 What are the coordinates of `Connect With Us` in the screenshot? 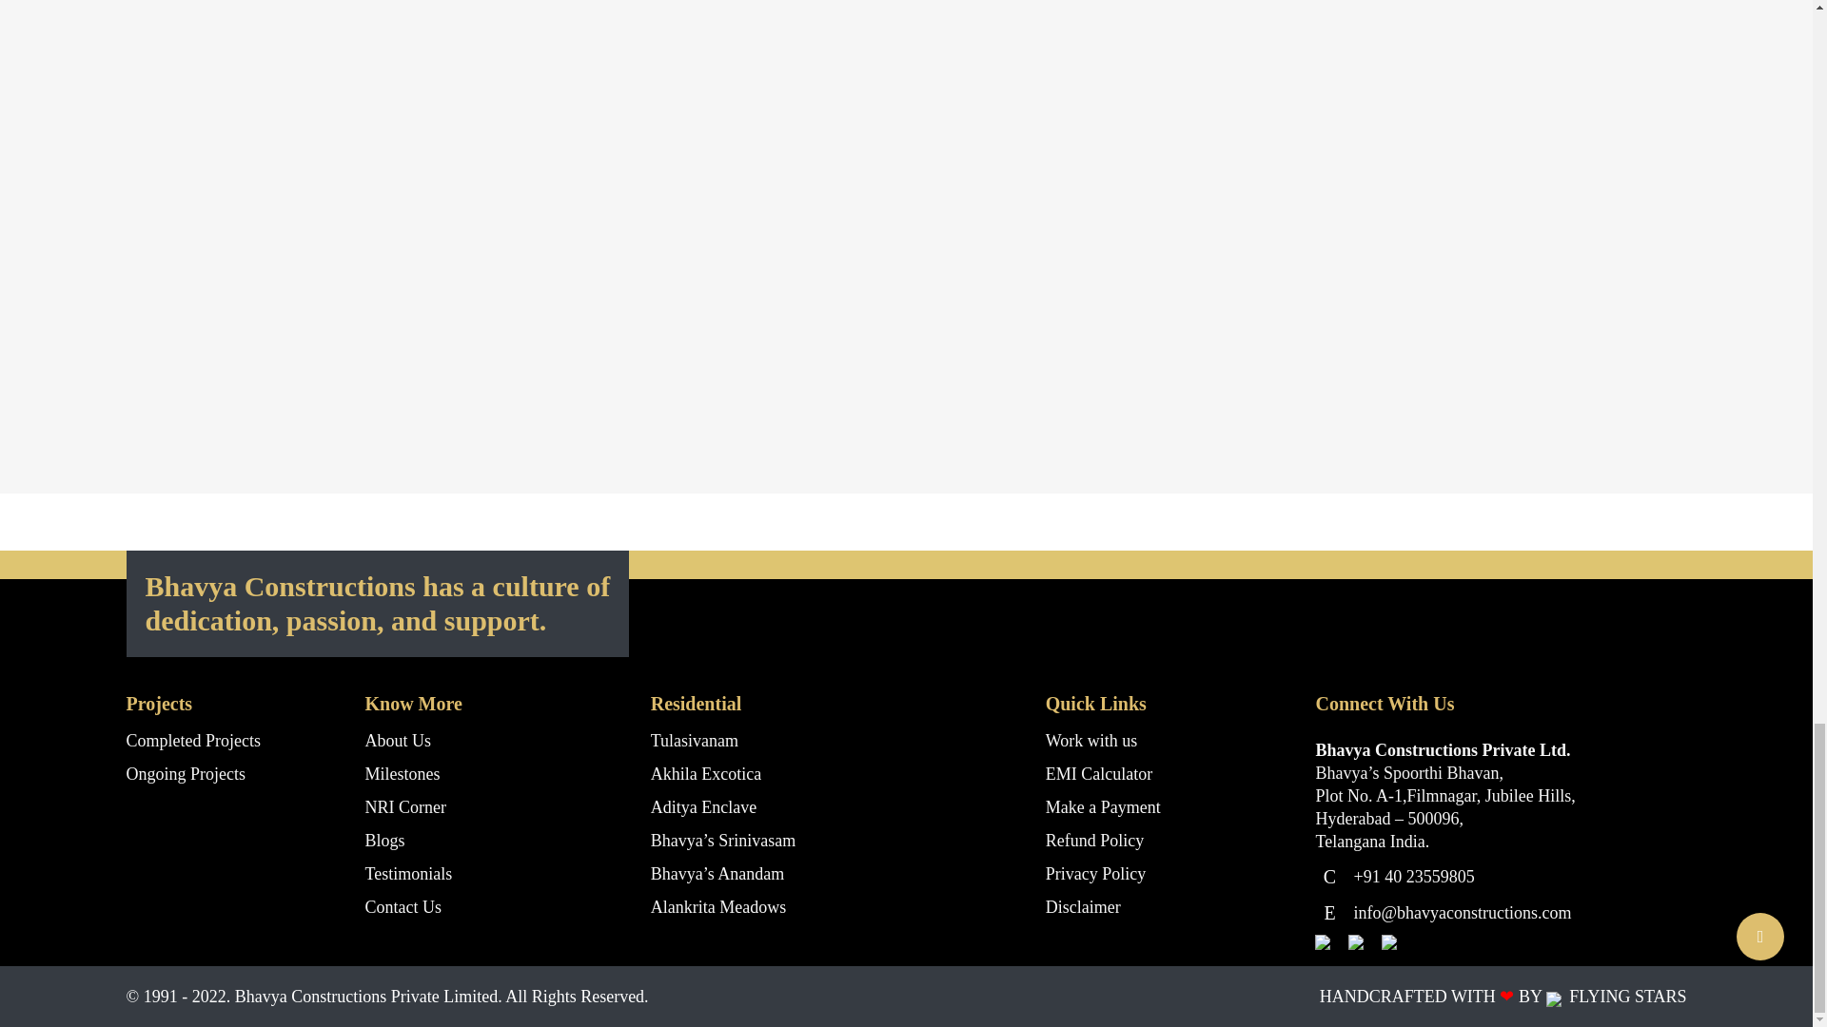 It's located at (1707, 451).